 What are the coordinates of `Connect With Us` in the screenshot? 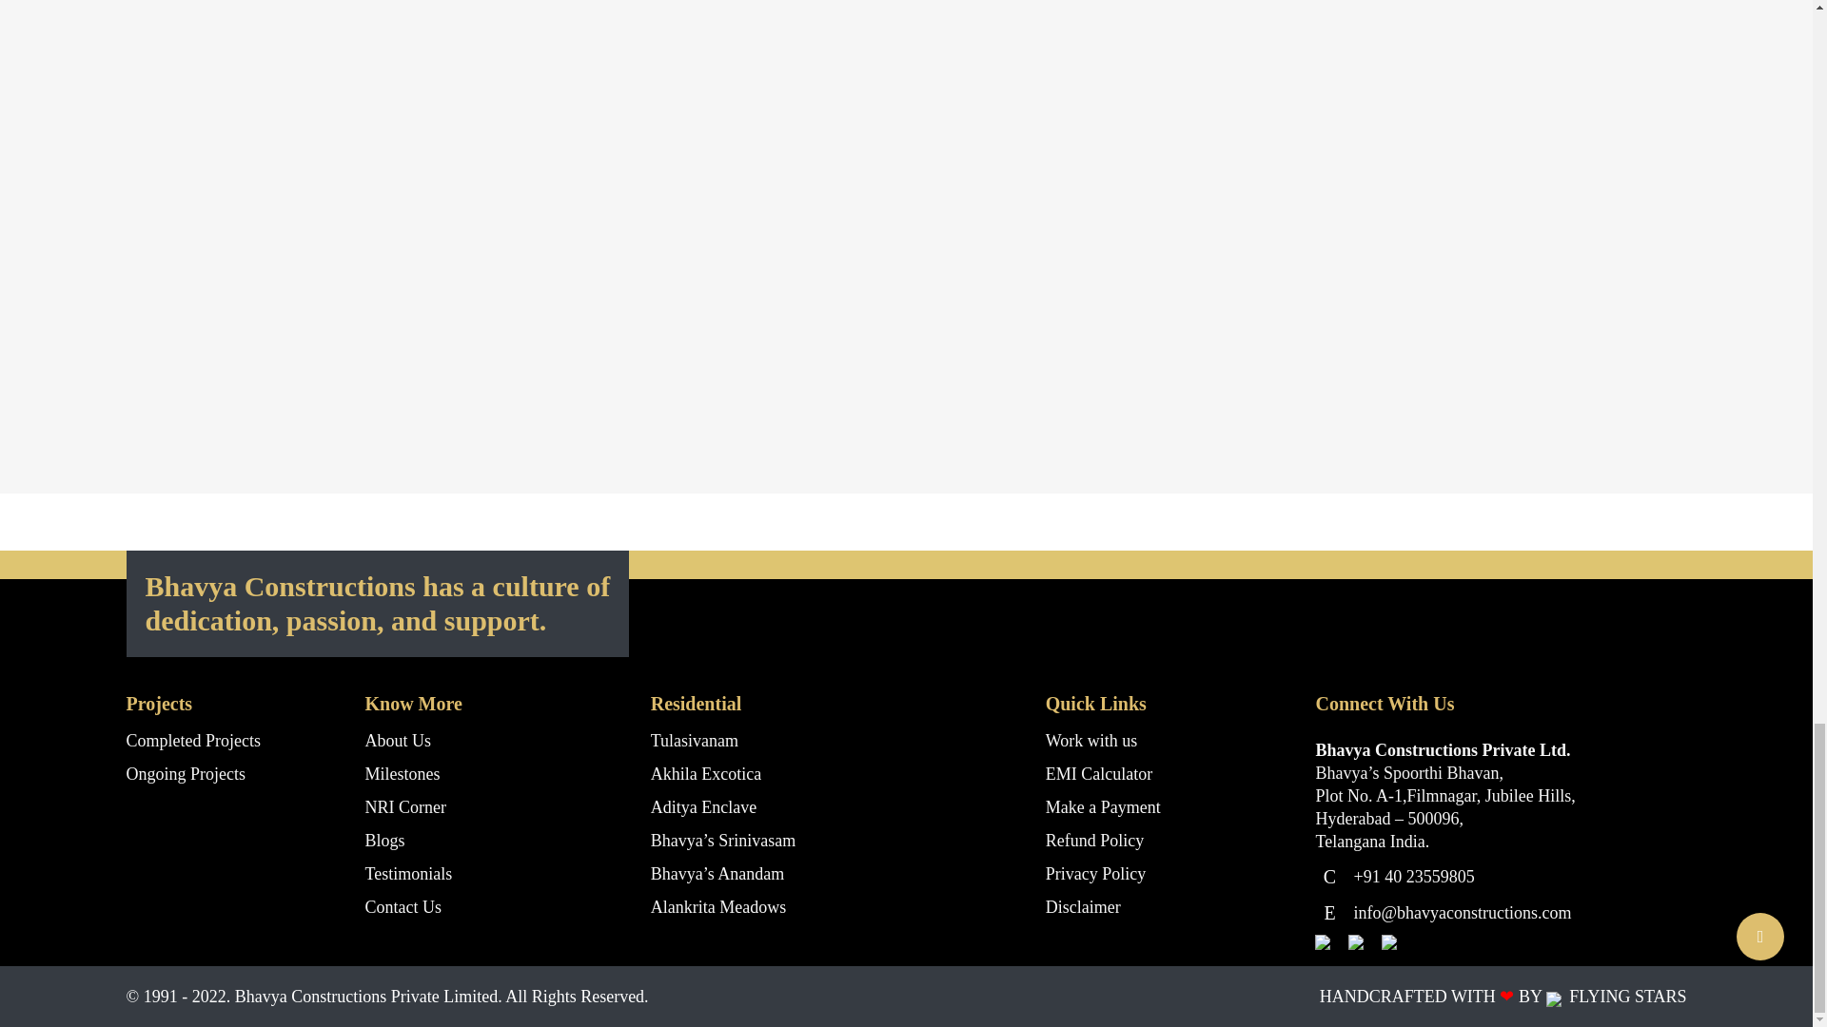 It's located at (1707, 451).